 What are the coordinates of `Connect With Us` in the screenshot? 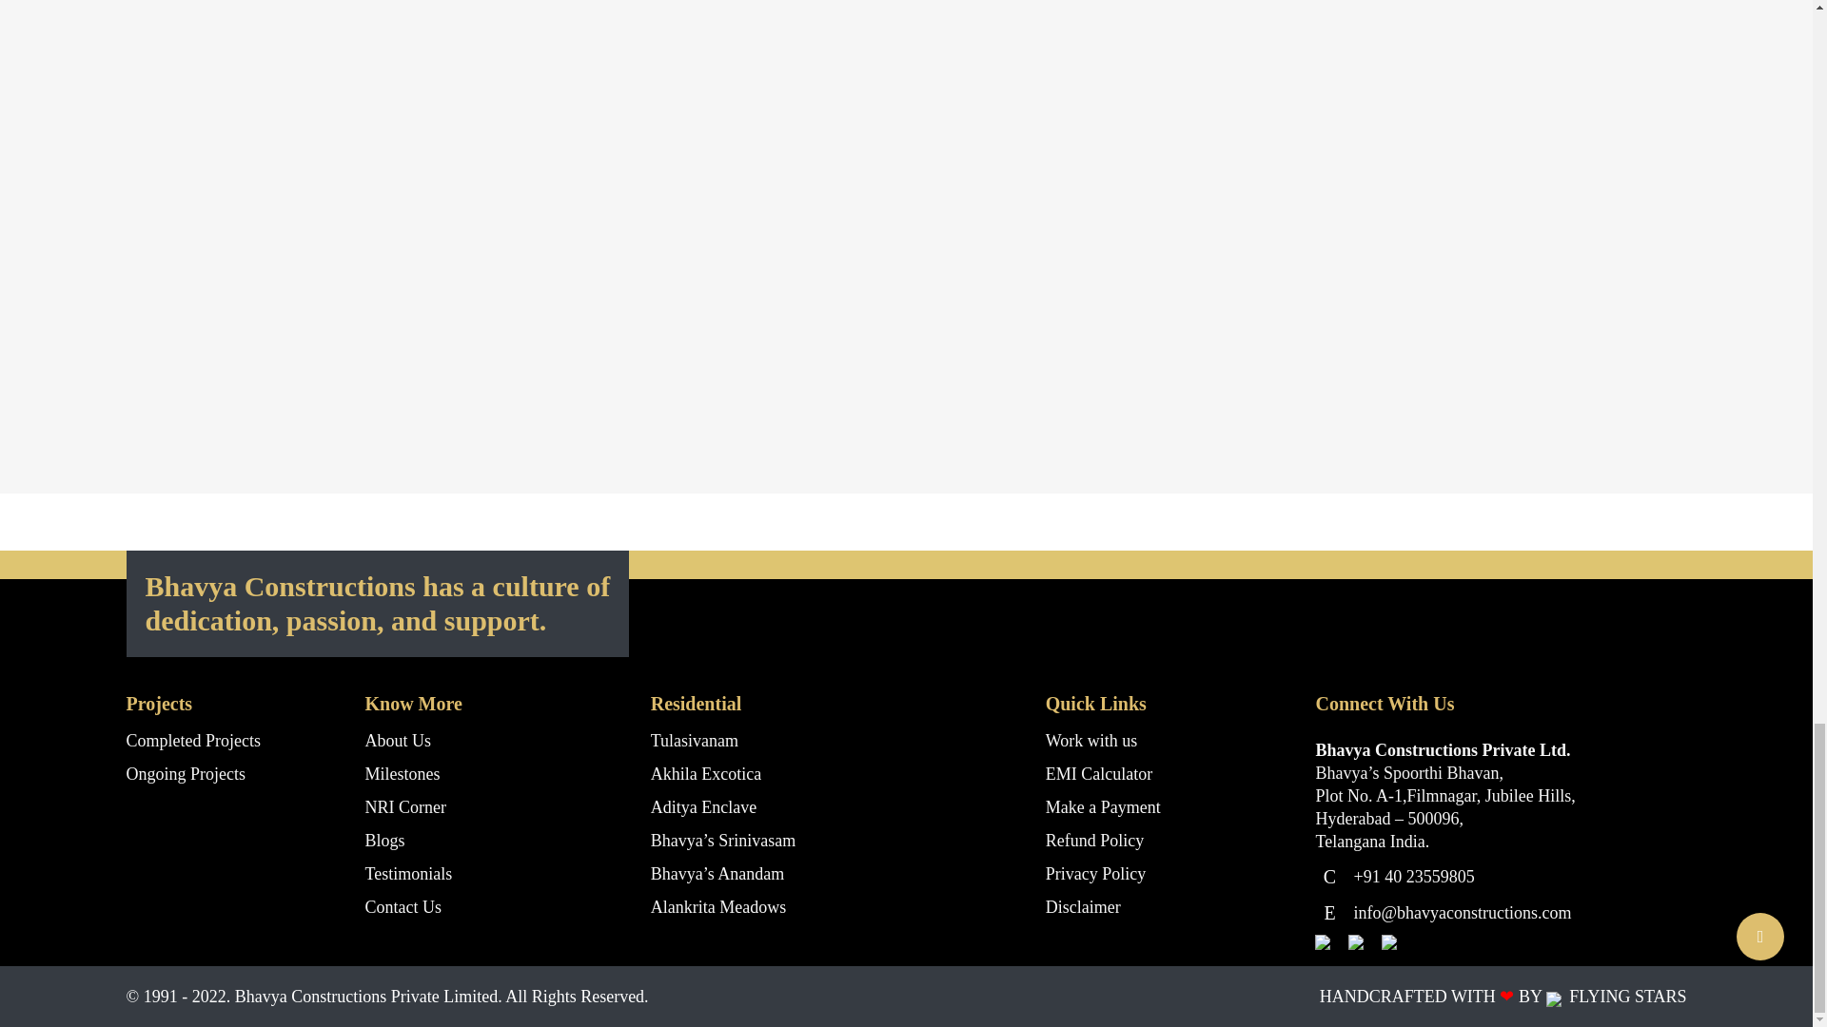 It's located at (1707, 451).